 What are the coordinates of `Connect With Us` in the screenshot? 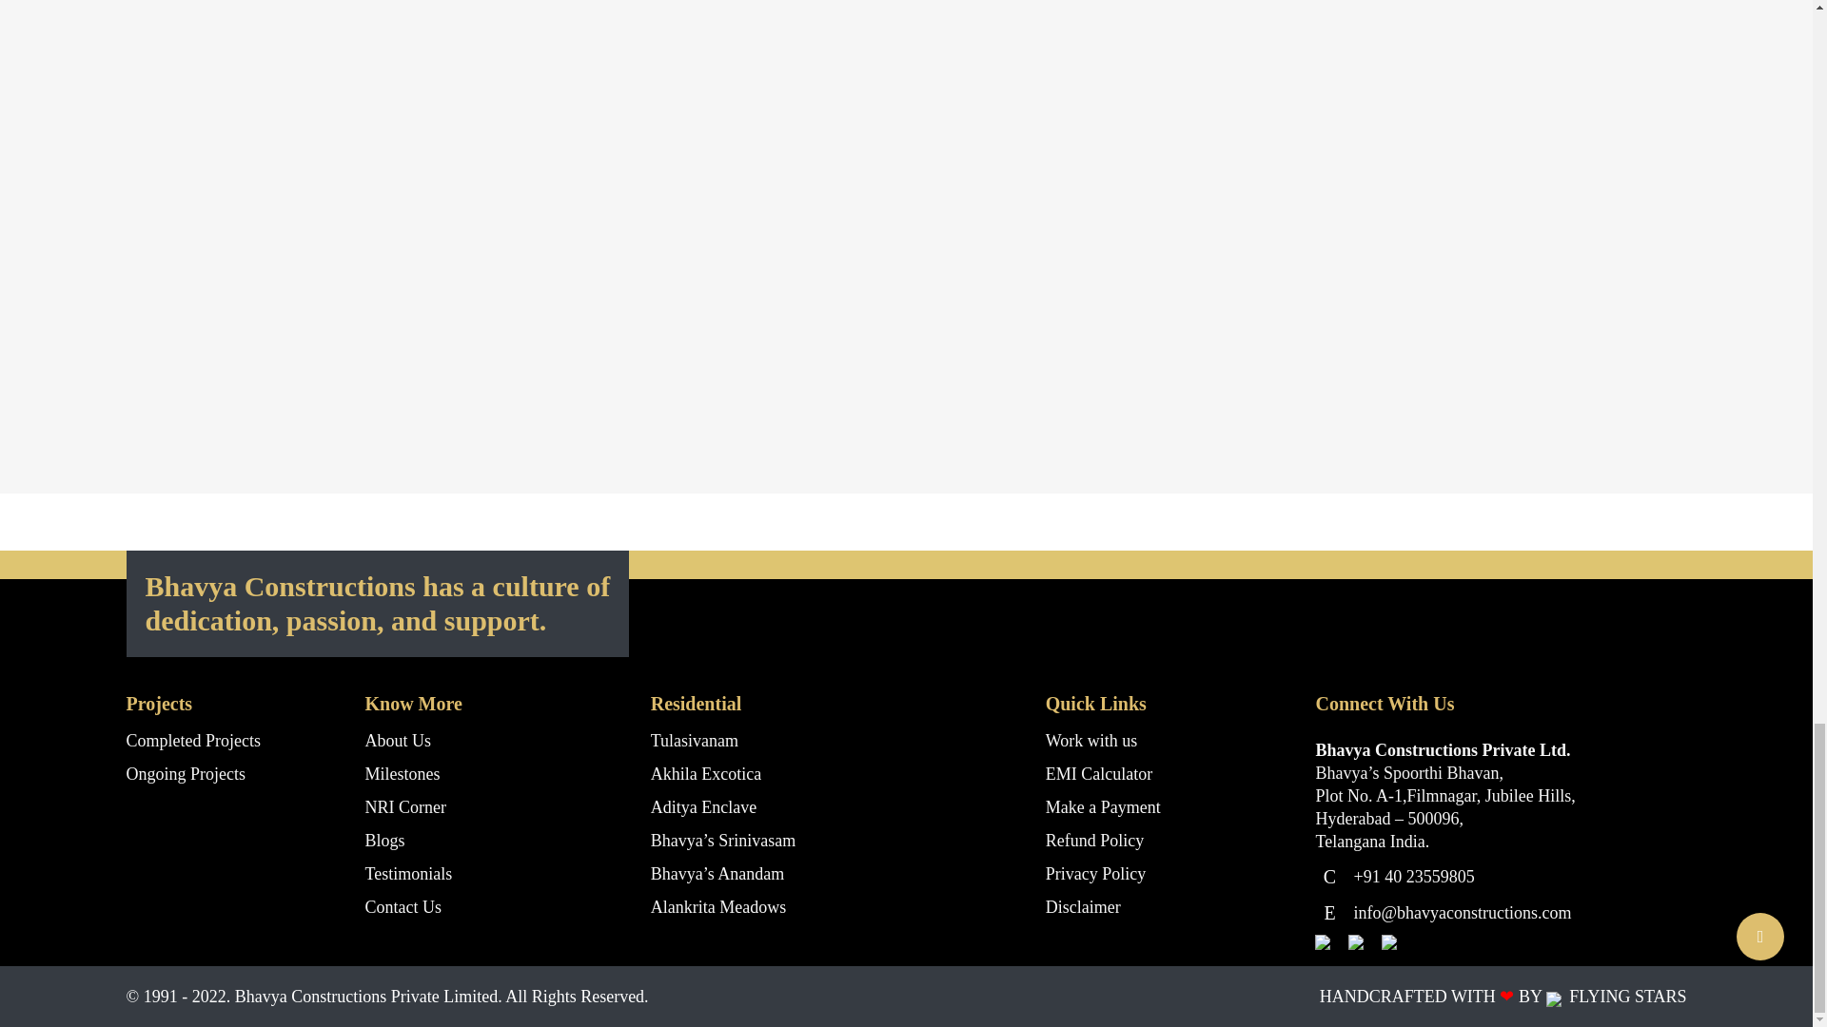 It's located at (1707, 451).